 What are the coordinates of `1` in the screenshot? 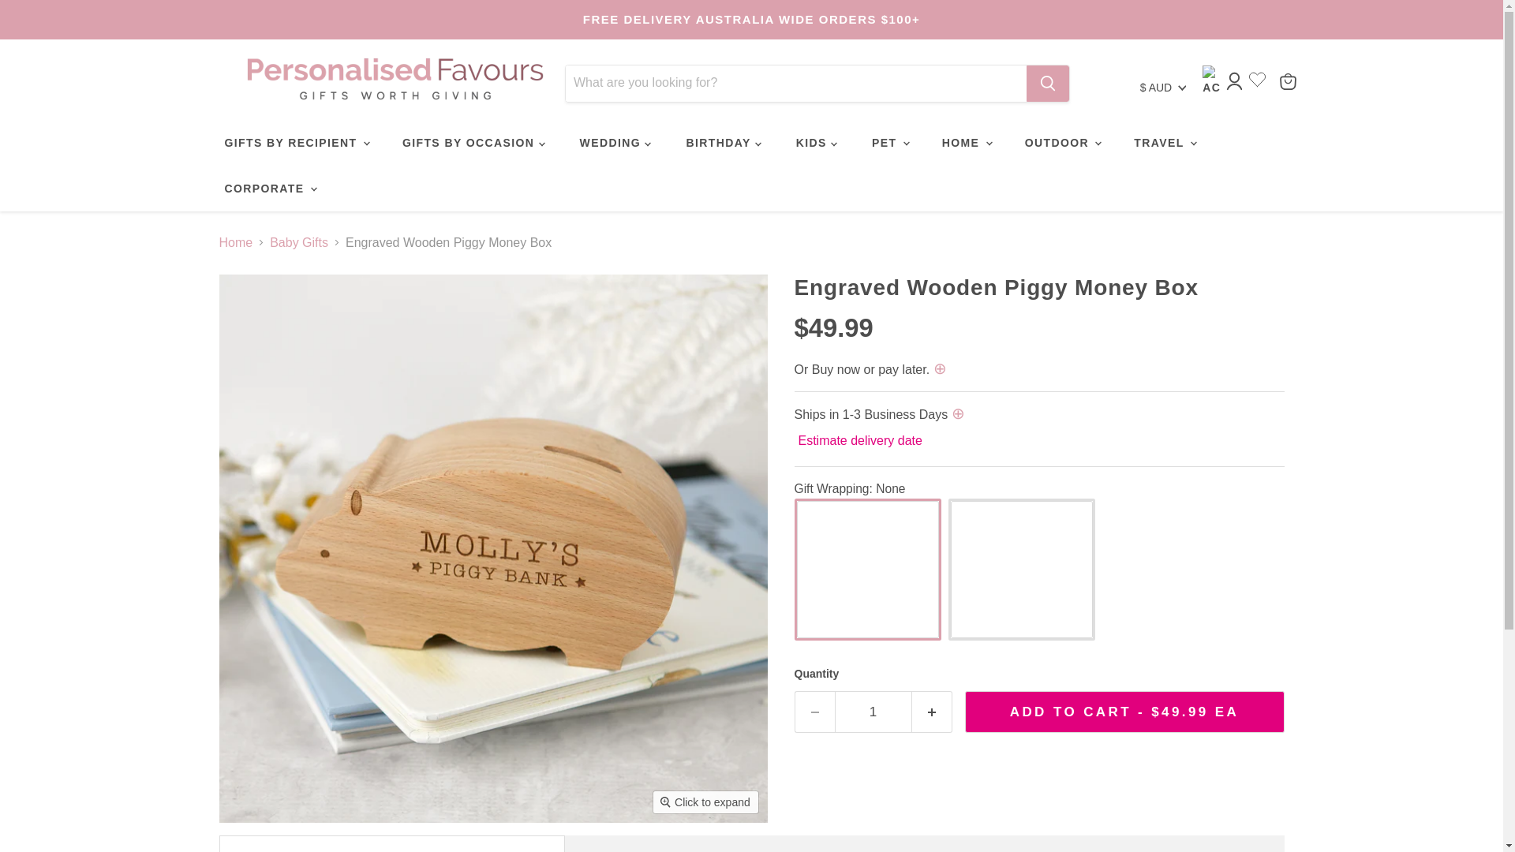 It's located at (873, 712).